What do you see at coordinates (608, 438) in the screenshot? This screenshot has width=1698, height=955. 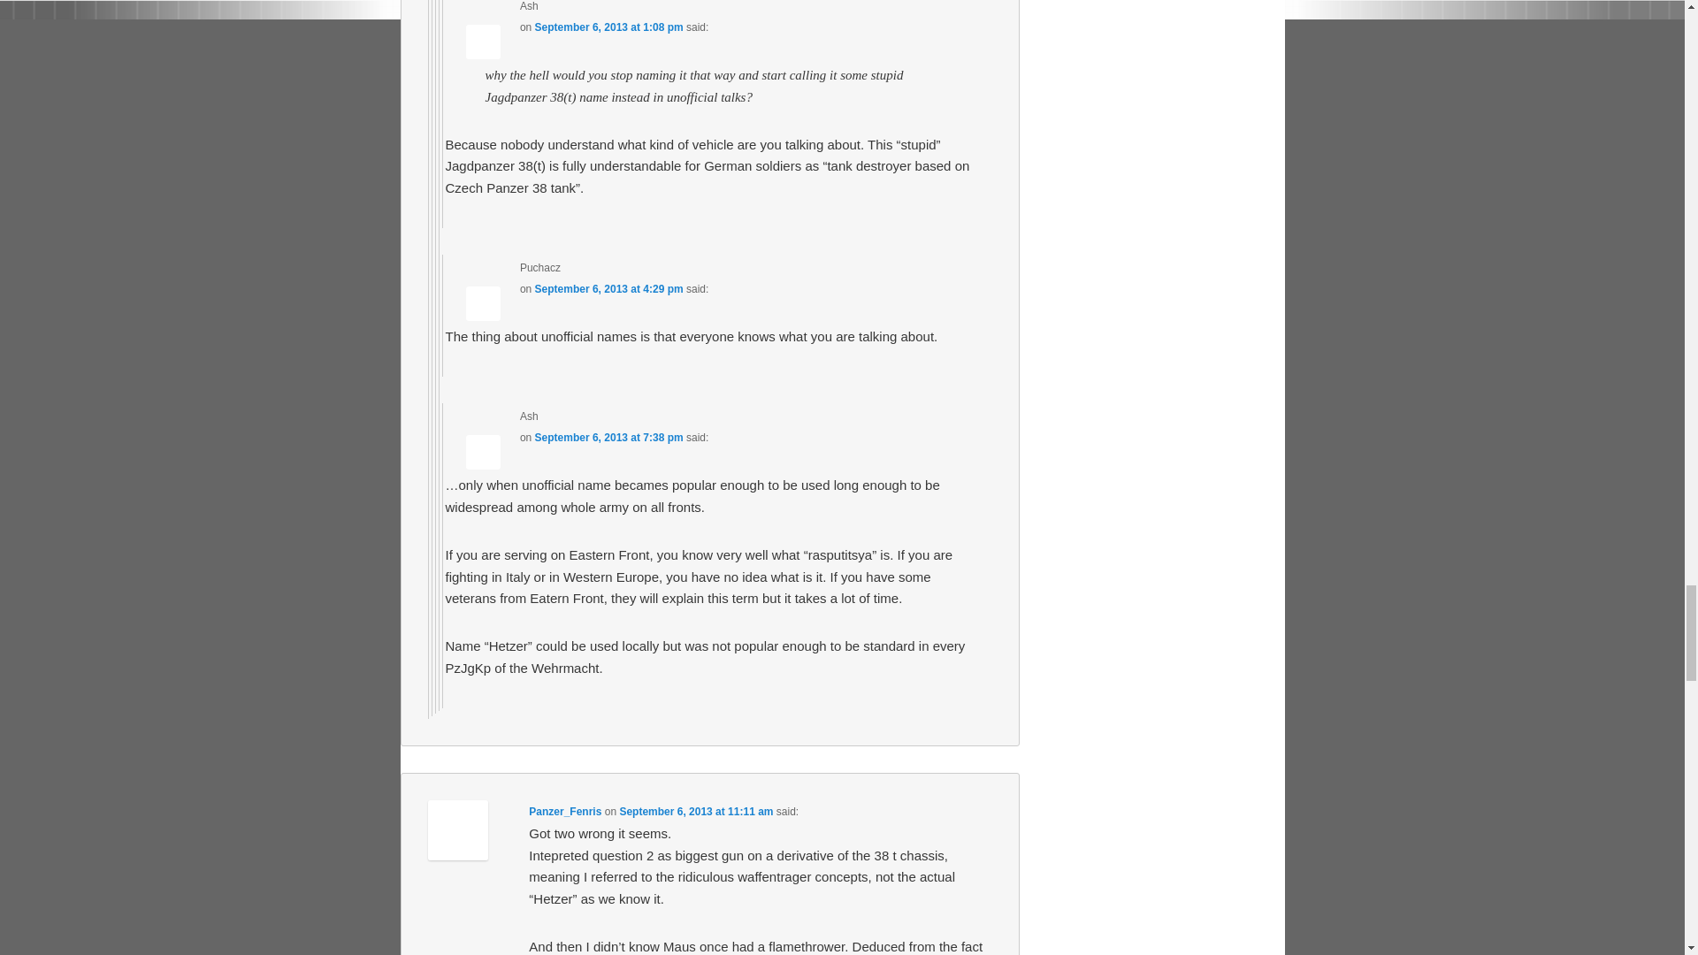 I see `September 6, 2013 at 7:38 pm` at bounding box center [608, 438].